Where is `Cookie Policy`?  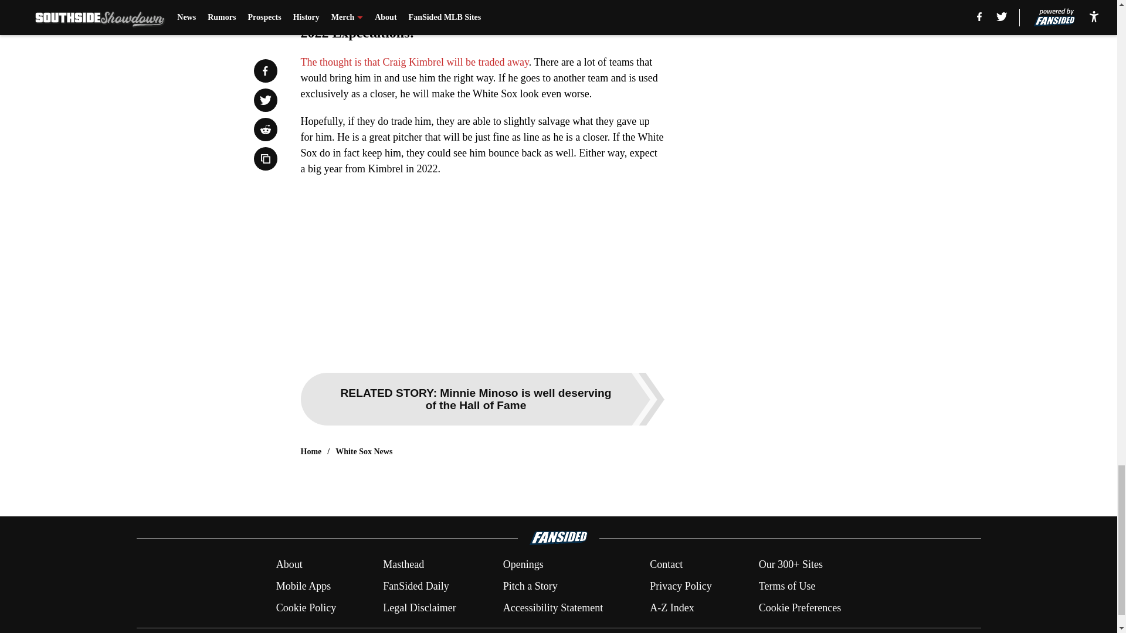
Cookie Policy is located at coordinates (306, 607).